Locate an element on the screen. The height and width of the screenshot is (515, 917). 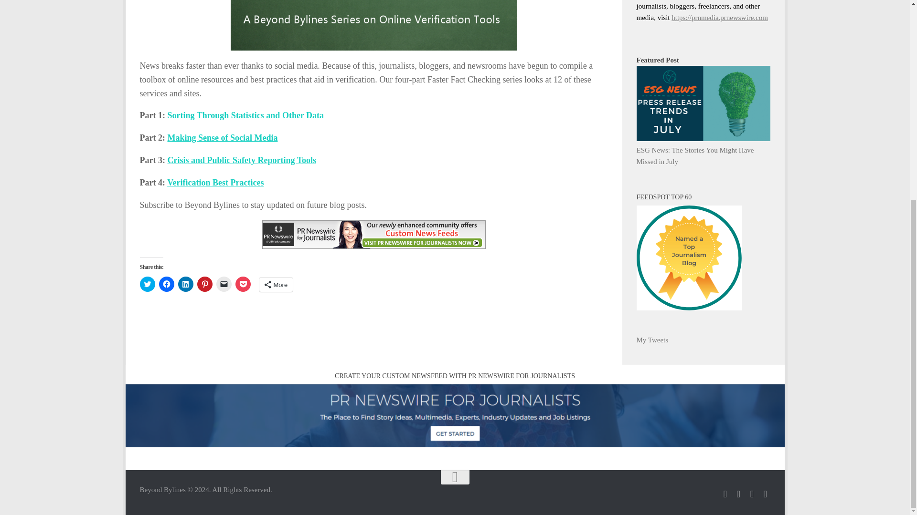
Click to email a link to a friend is located at coordinates (223, 284).